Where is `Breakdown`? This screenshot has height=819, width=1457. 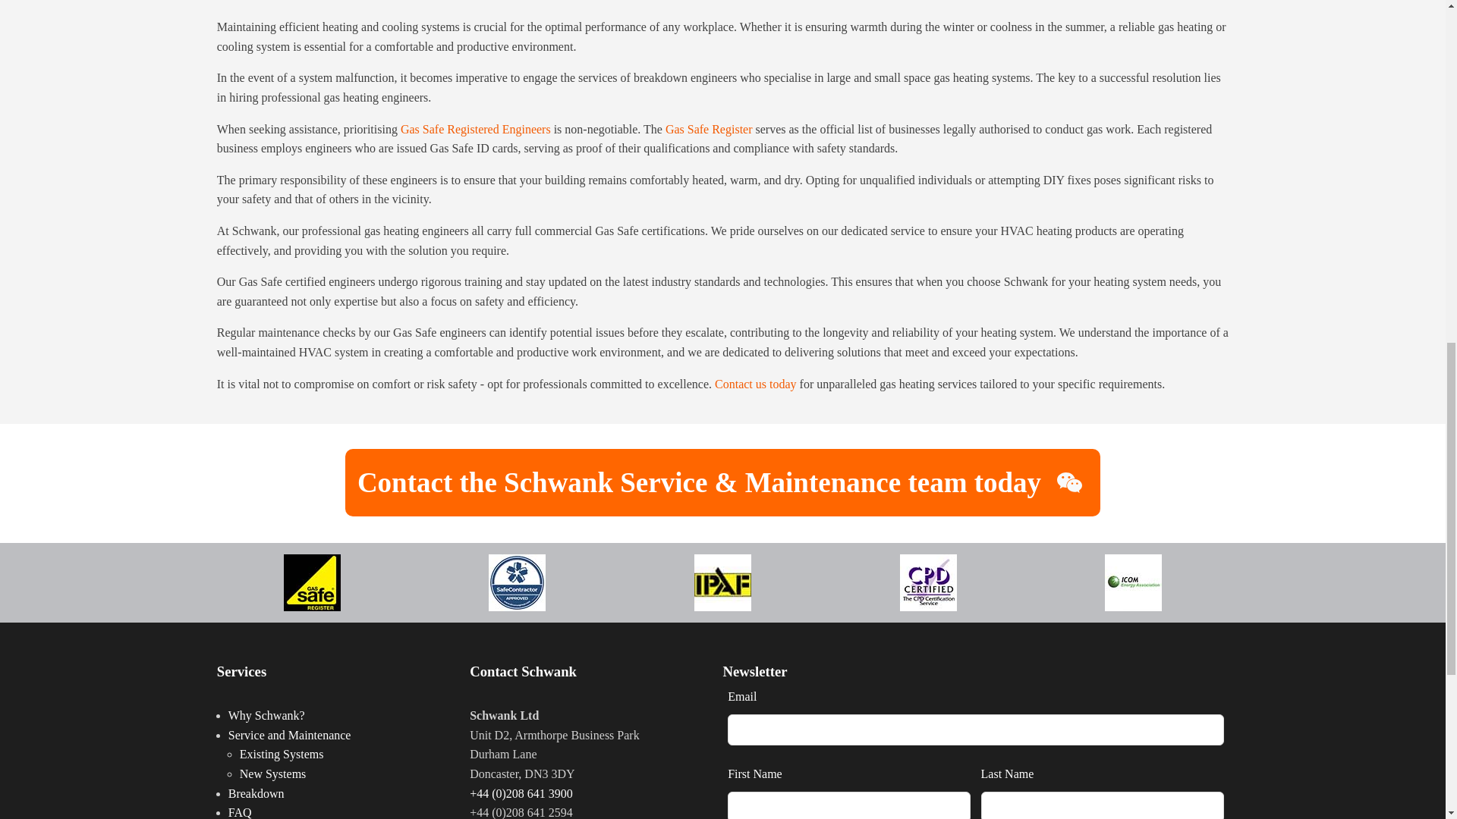 Breakdown is located at coordinates (256, 793).